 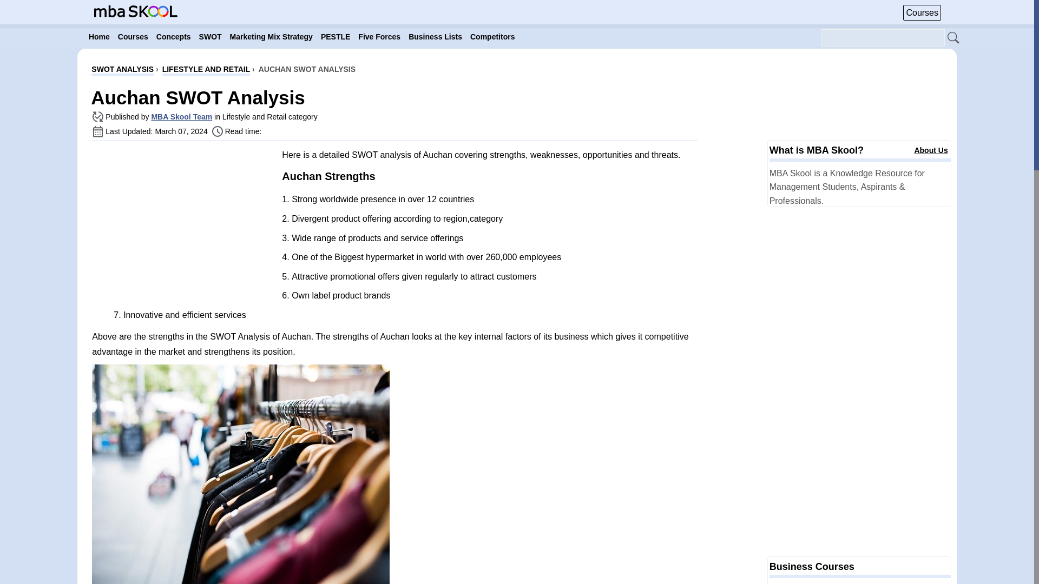 What do you see at coordinates (922, 12) in the screenshot?
I see `Courses` at bounding box center [922, 12].